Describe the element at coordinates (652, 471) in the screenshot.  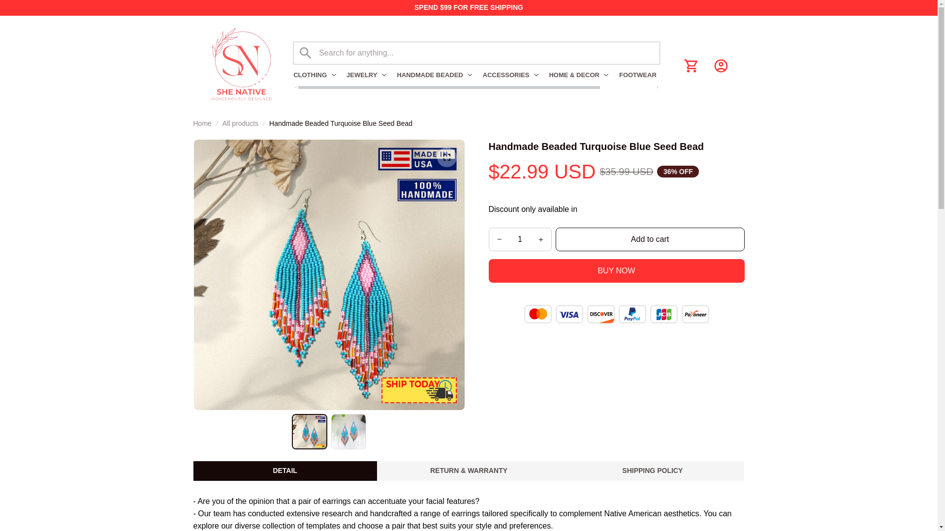
I see `SHIPPING POLICY` at that location.